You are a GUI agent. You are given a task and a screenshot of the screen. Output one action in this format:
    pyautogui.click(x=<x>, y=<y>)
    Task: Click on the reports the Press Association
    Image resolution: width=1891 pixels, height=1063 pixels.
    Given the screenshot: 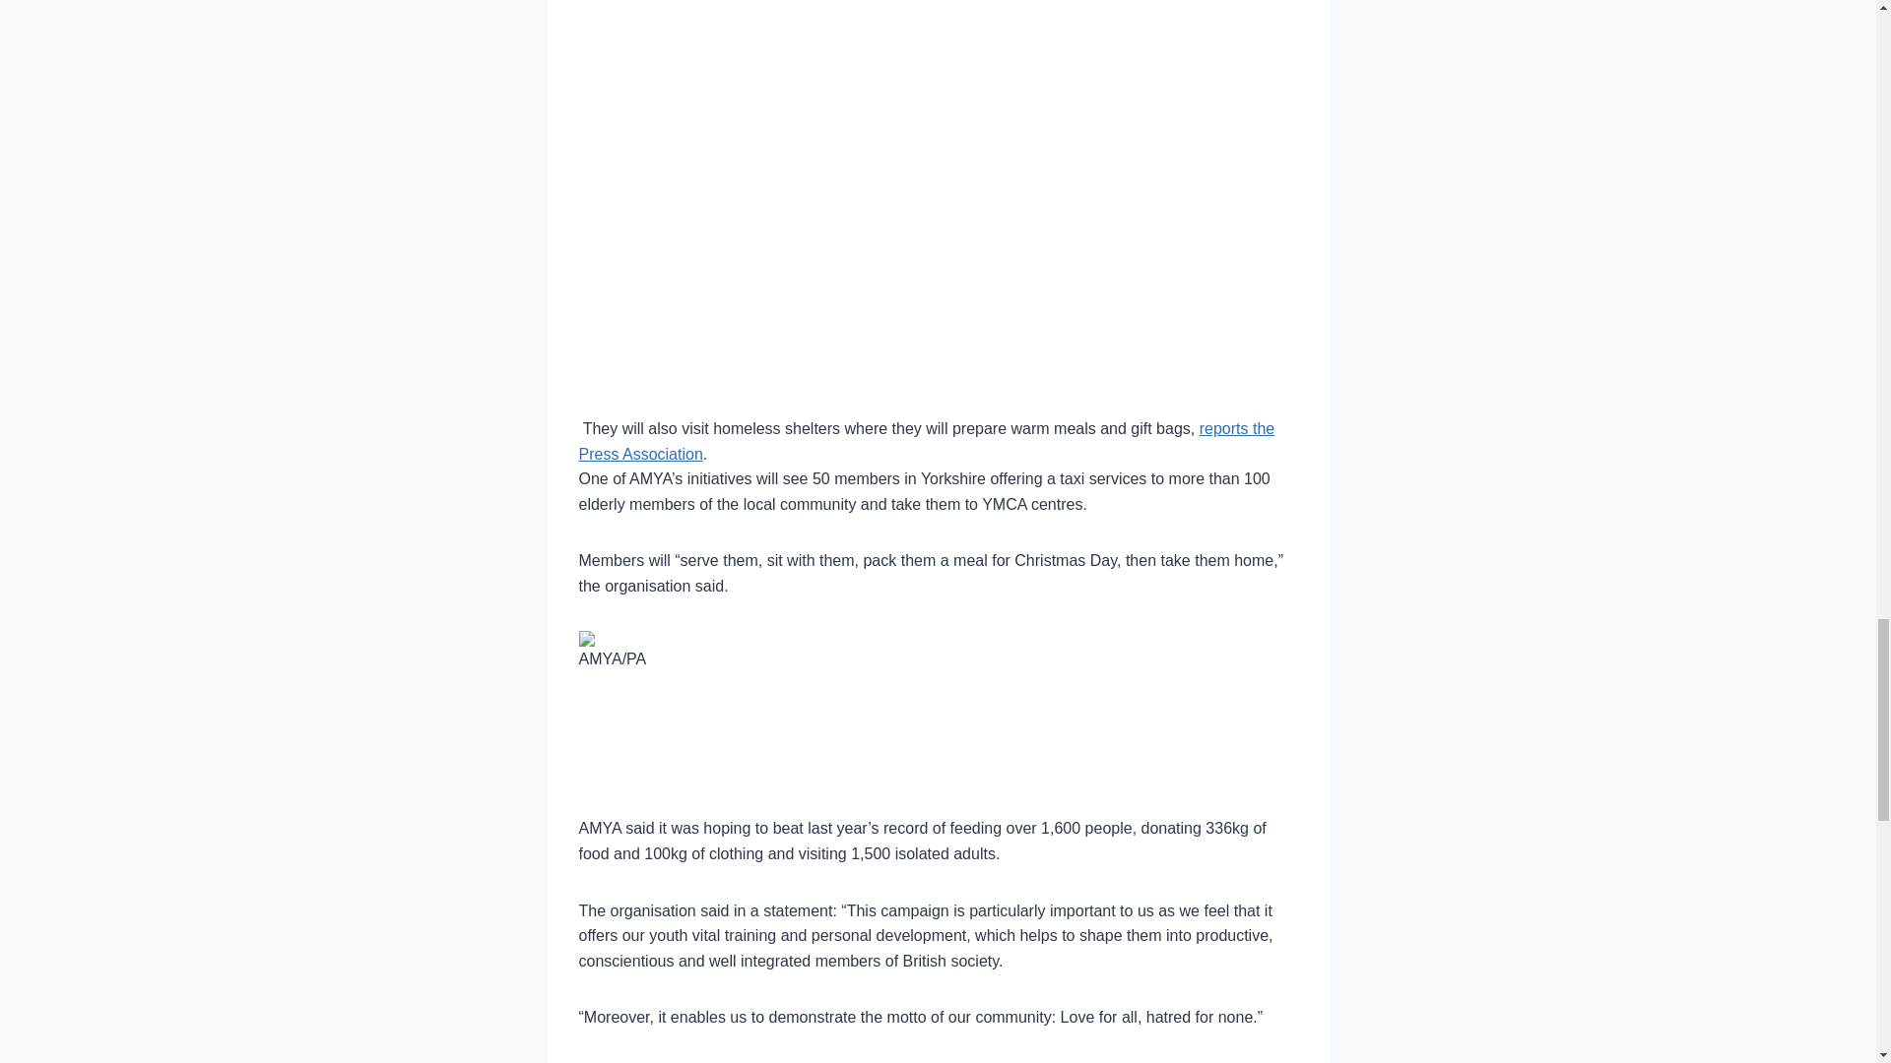 What is the action you would take?
    pyautogui.click(x=926, y=441)
    